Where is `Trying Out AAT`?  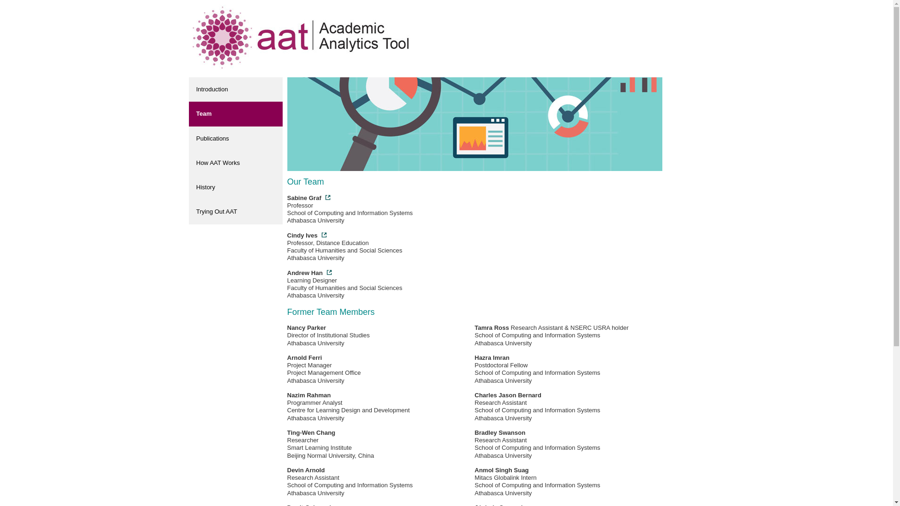 Trying Out AAT is located at coordinates (235, 212).